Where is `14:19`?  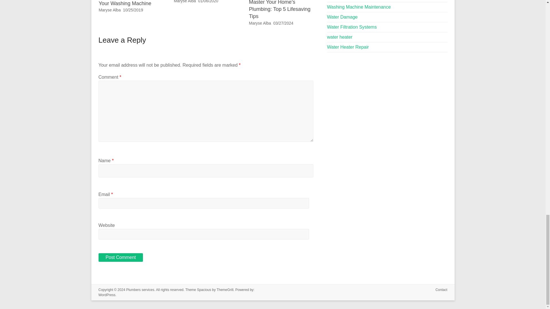 14:19 is located at coordinates (133, 10).